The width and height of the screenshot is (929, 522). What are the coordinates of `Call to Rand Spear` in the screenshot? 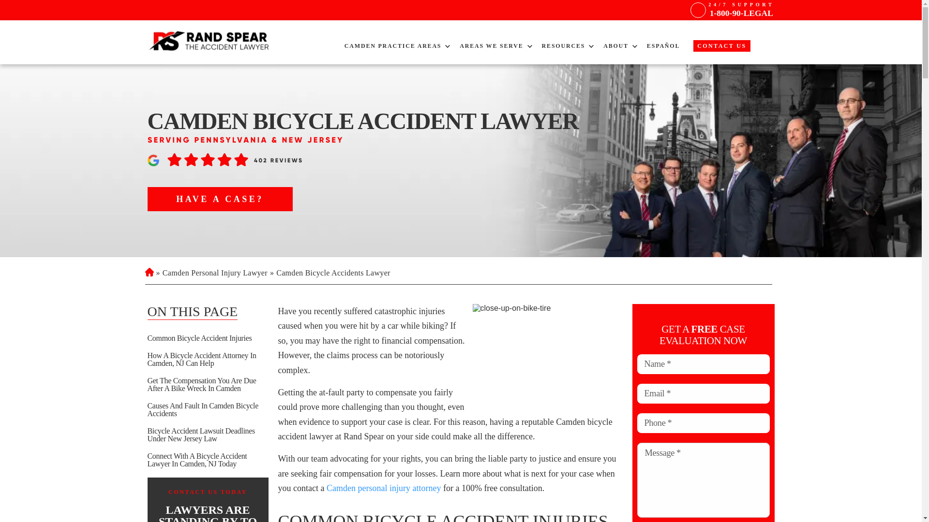 It's located at (741, 10).